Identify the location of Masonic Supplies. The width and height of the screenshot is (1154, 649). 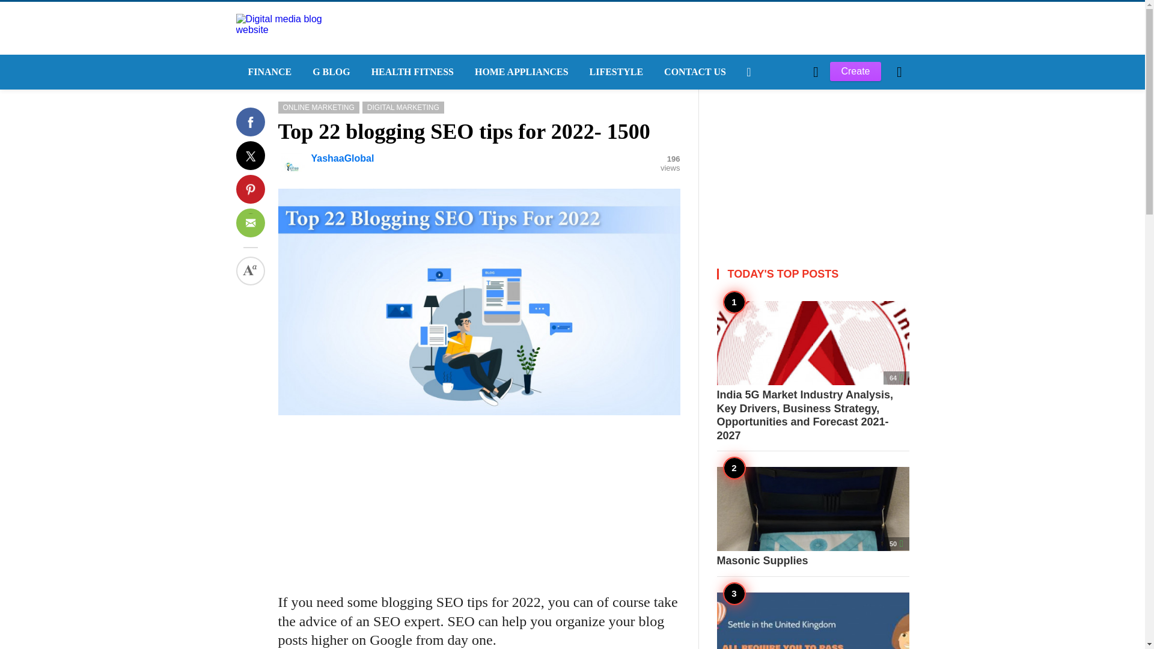
(813, 517).